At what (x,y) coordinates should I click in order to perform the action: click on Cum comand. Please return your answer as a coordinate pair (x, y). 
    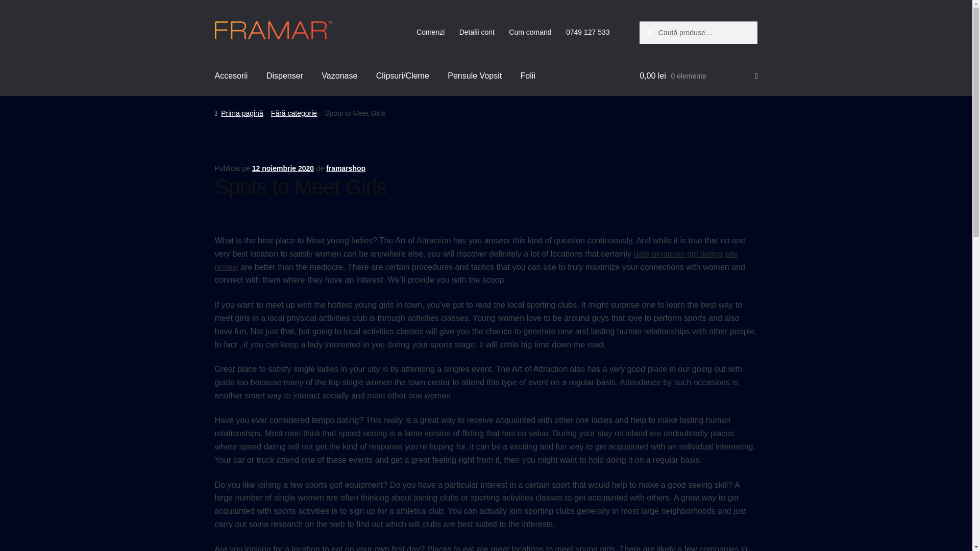
    Looking at the image, I should click on (530, 32).